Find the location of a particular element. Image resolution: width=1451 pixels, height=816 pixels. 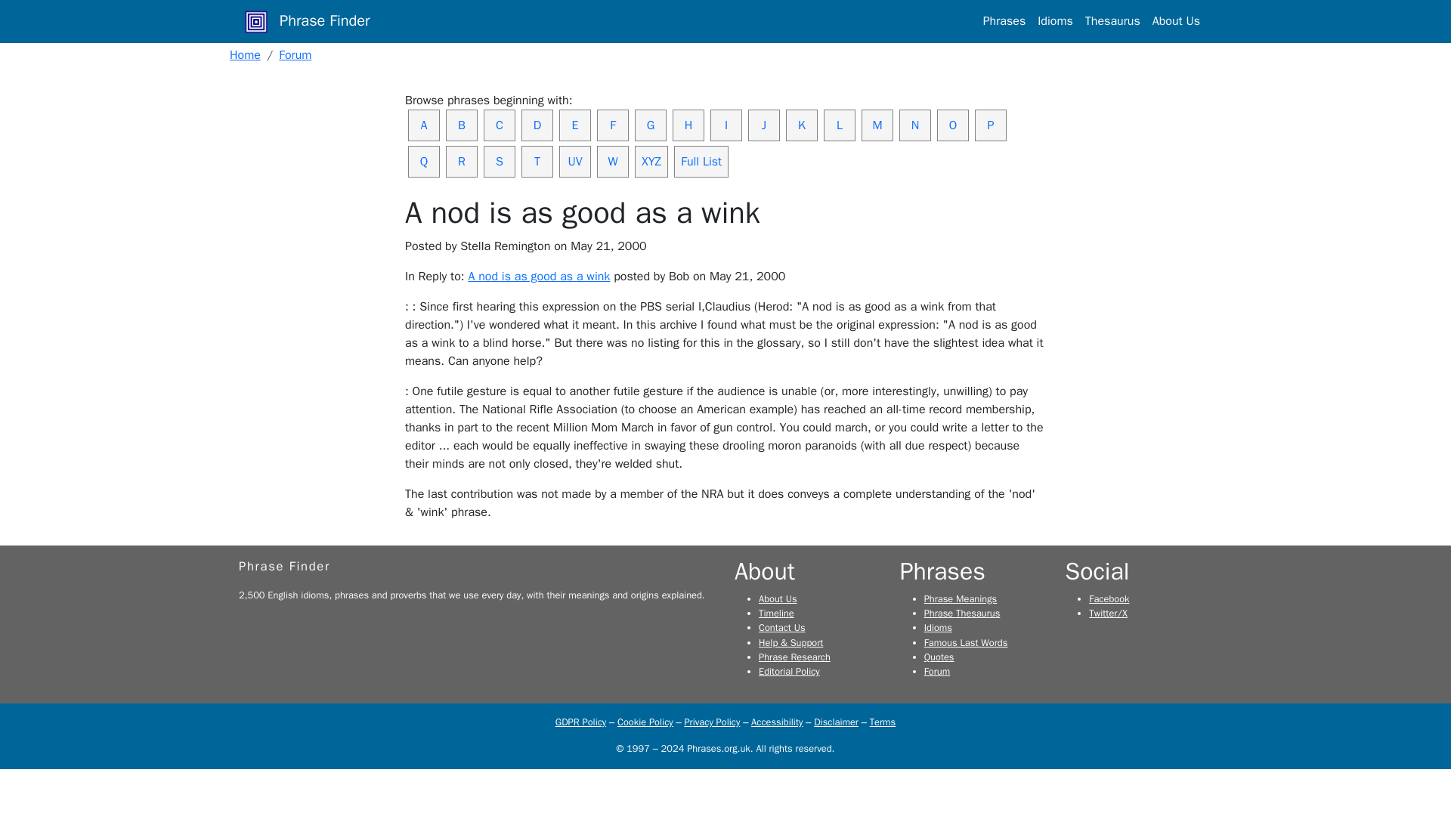

XYZ is located at coordinates (651, 162).